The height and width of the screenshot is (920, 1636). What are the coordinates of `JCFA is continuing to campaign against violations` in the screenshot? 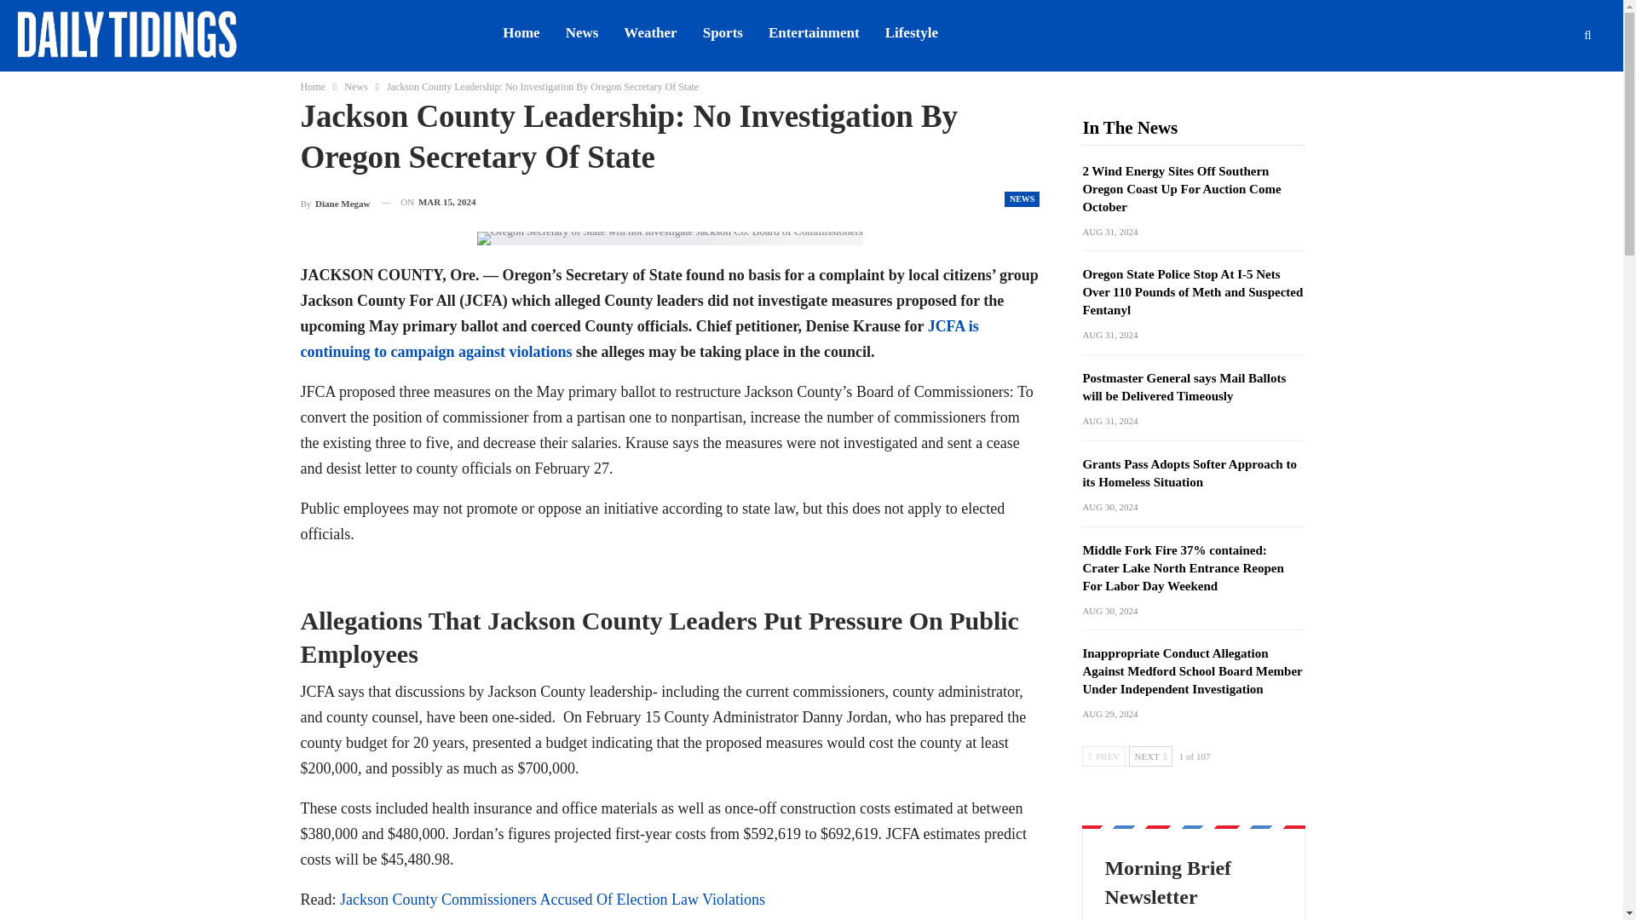 It's located at (639, 339).